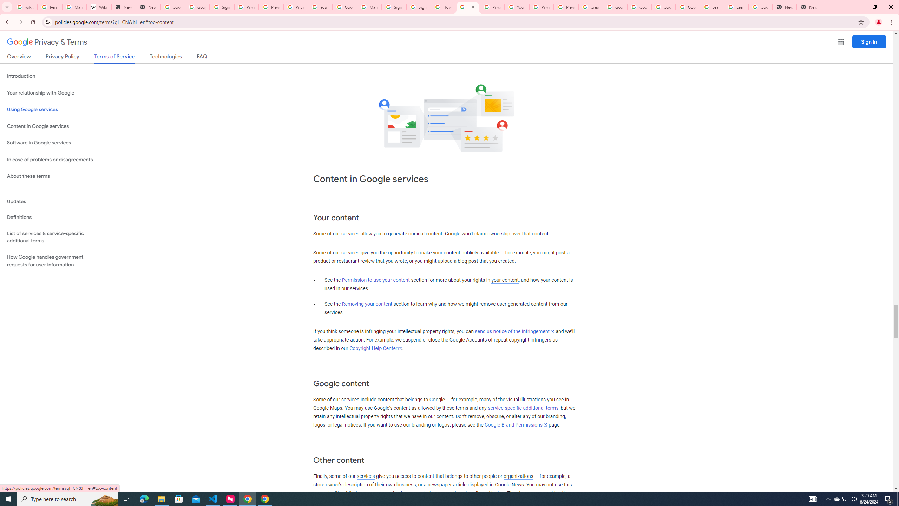  I want to click on service-specific additional terms, so click(523, 408).